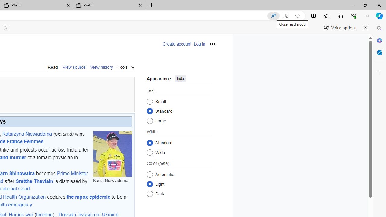 This screenshot has width=386, height=217. I want to click on View source, so click(74, 67).